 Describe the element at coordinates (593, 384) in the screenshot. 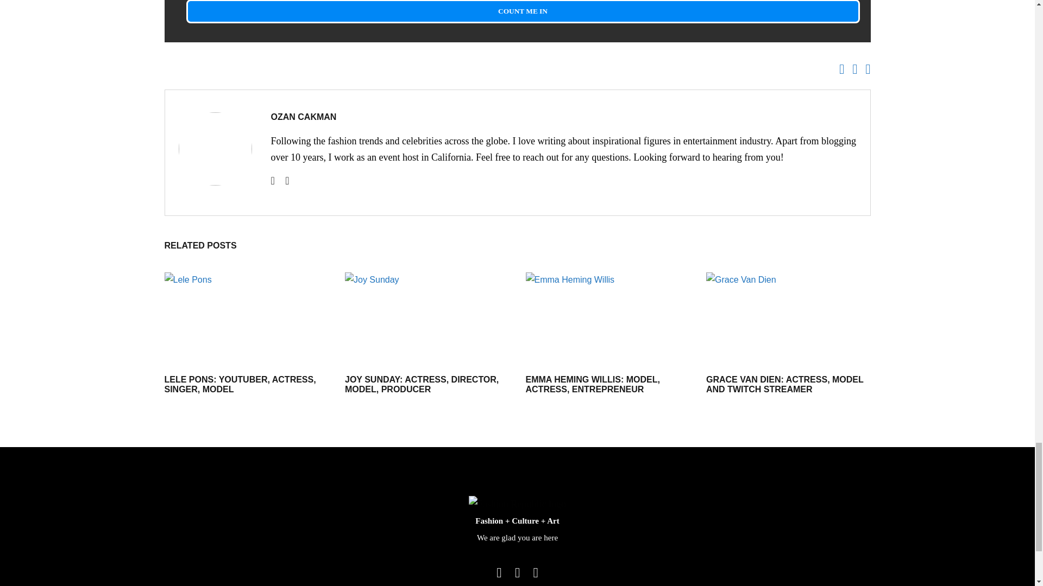

I see `Emma Heming Willis: Model, Actress, Entrepreneur` at that location.